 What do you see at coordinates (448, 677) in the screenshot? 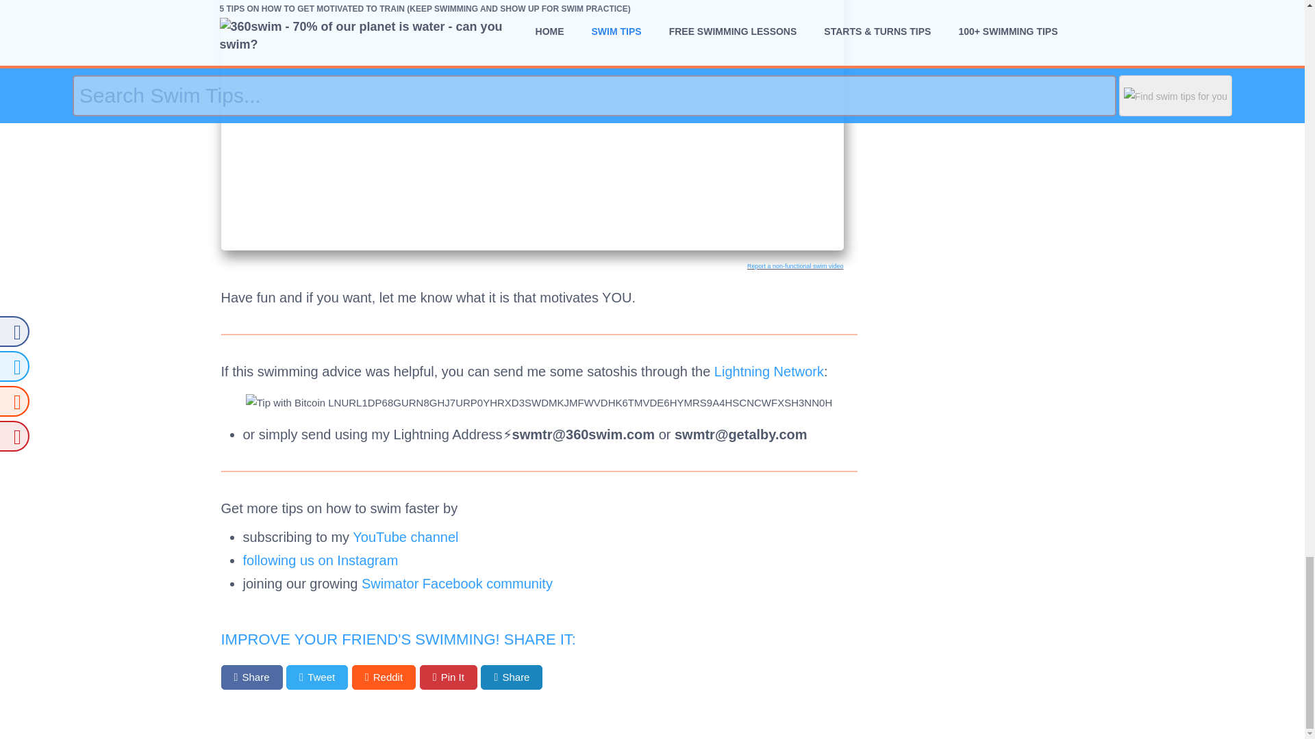
I see `Pin It` at bounding box center [448, 677].